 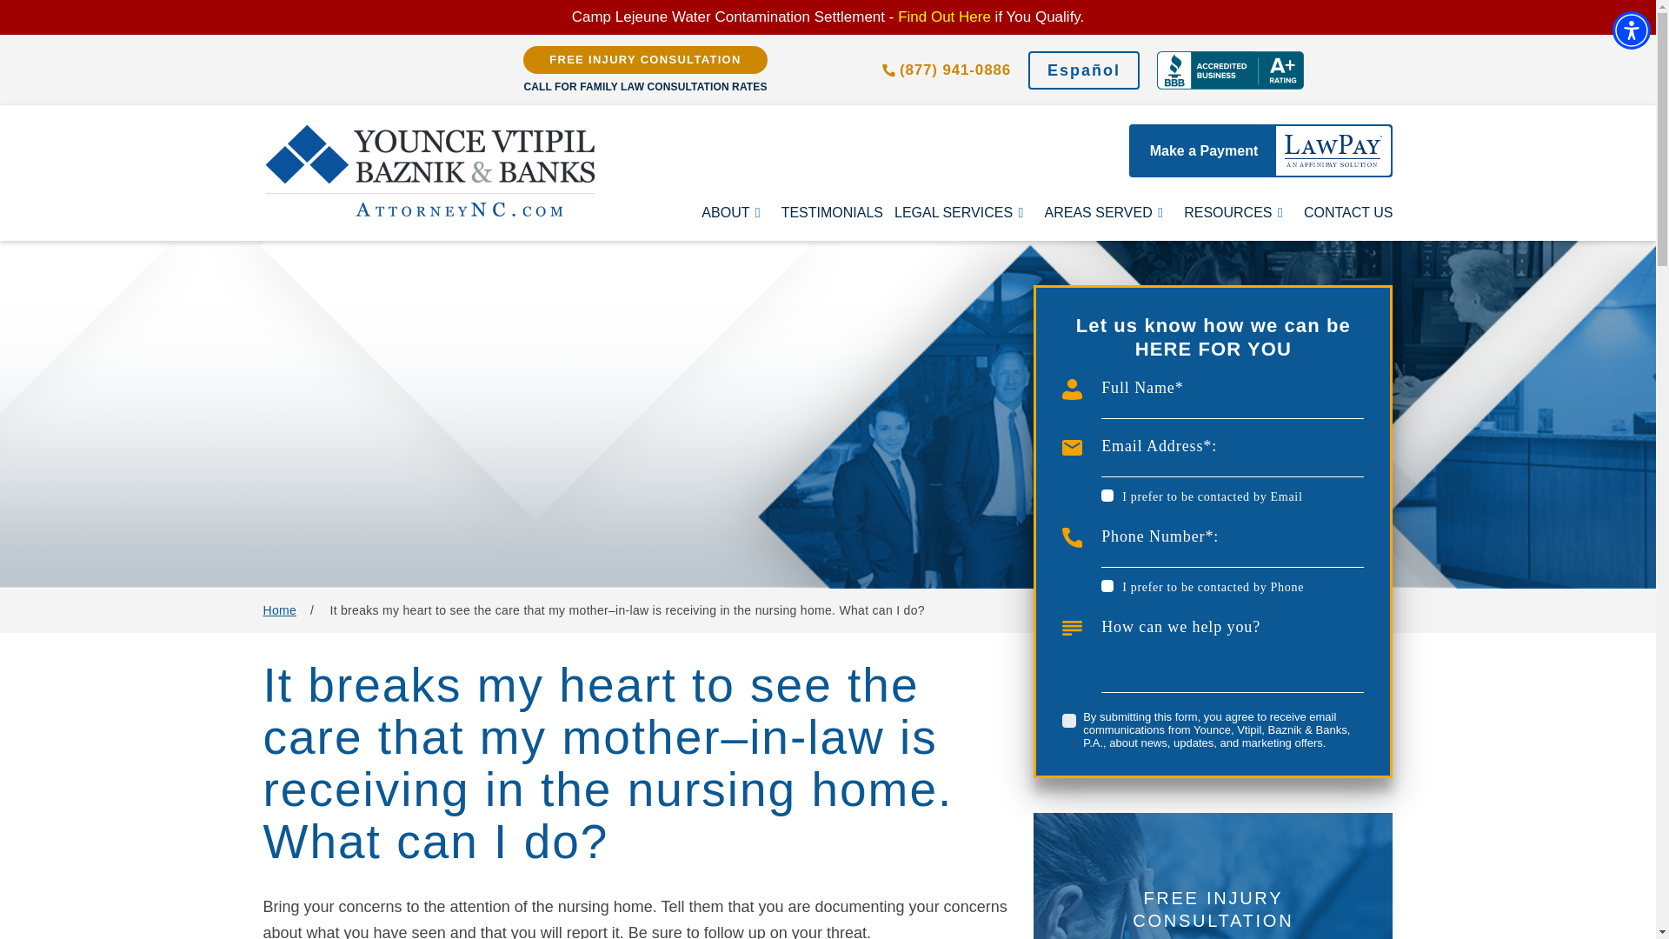 I want to click on ABOUT, so click(x=735, y=212).